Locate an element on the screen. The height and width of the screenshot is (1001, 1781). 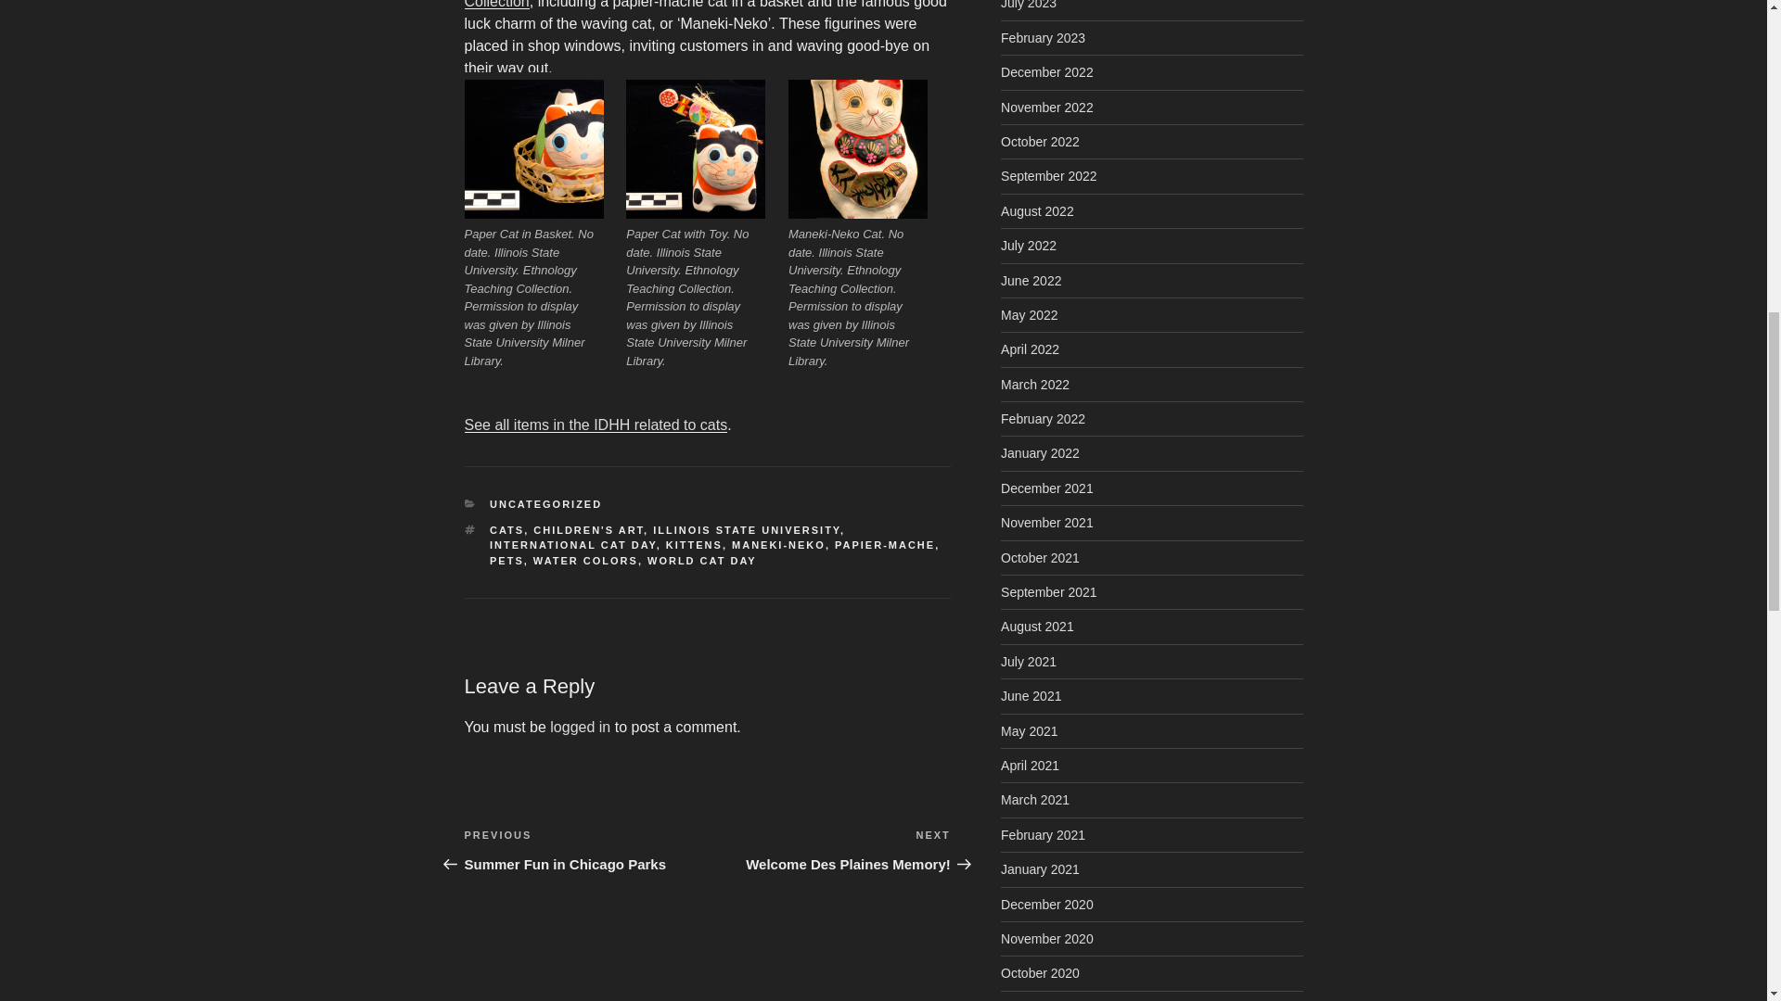
See all items in the IDHH related to cats is located at coordinates (595, 424).